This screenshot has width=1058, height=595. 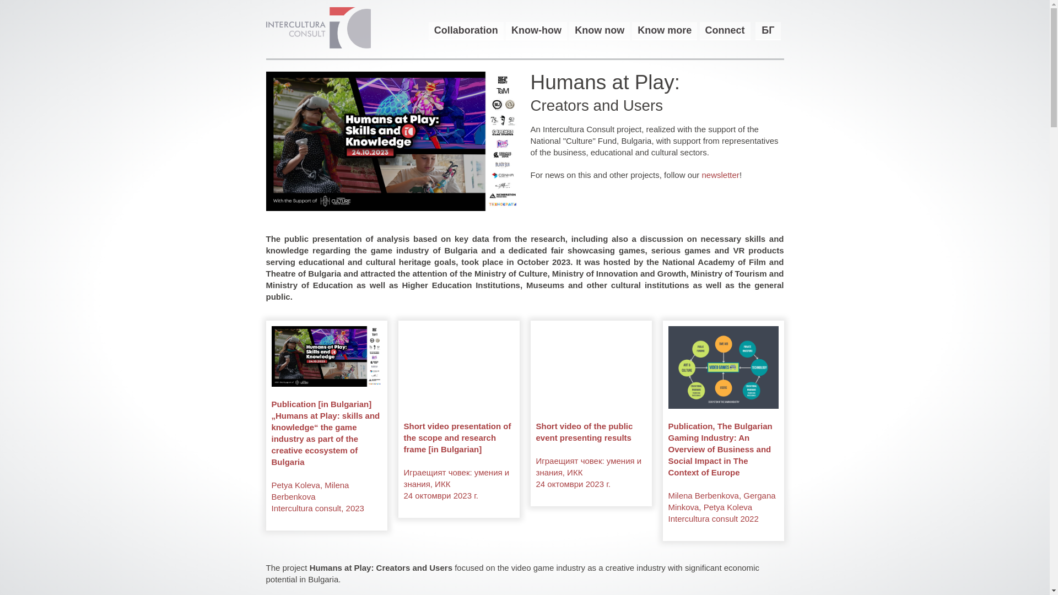 What do you see at coordinates (721, 175) in the screenshot?
I see `newsletter` at bounding box center [721, 175].